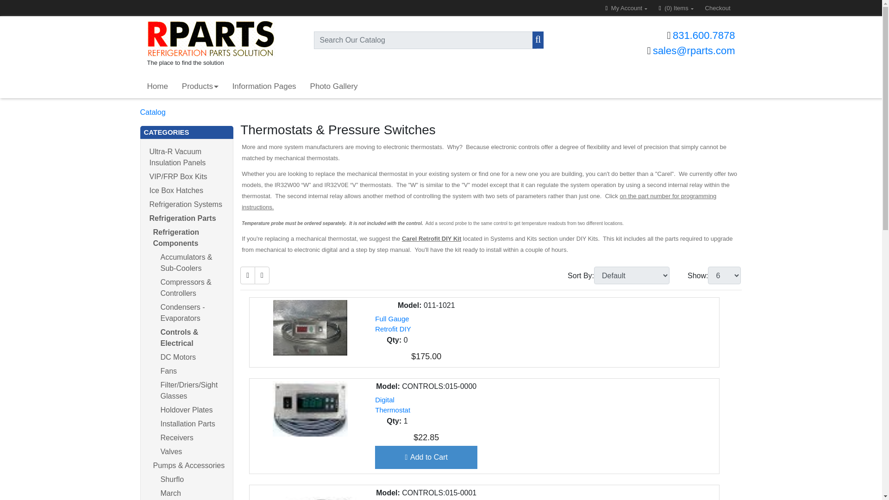  I want to click on My Account, so click(626, 8).